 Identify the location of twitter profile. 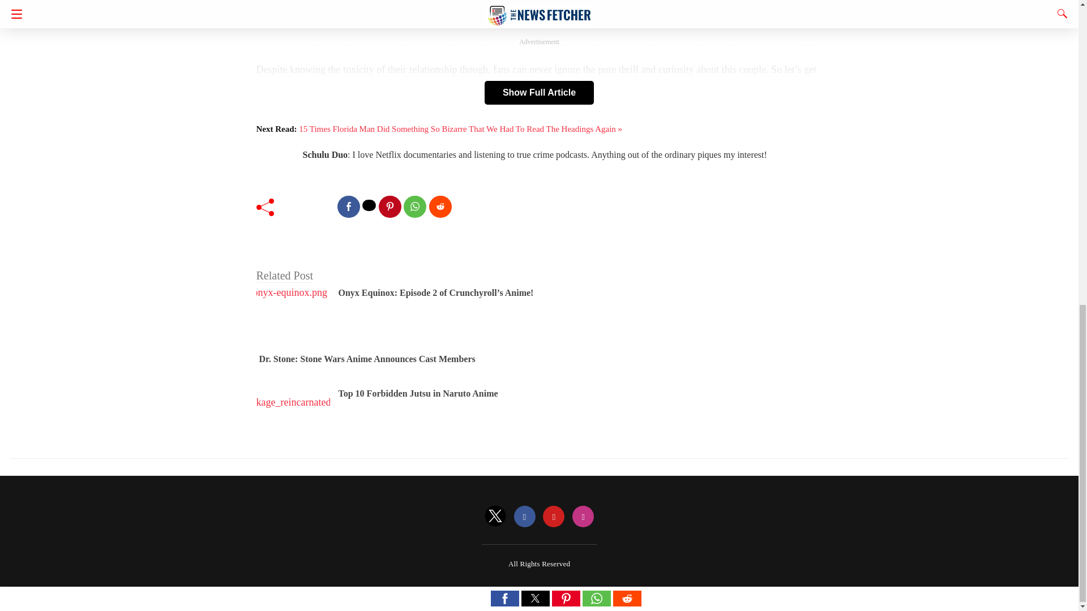
(495, 517).